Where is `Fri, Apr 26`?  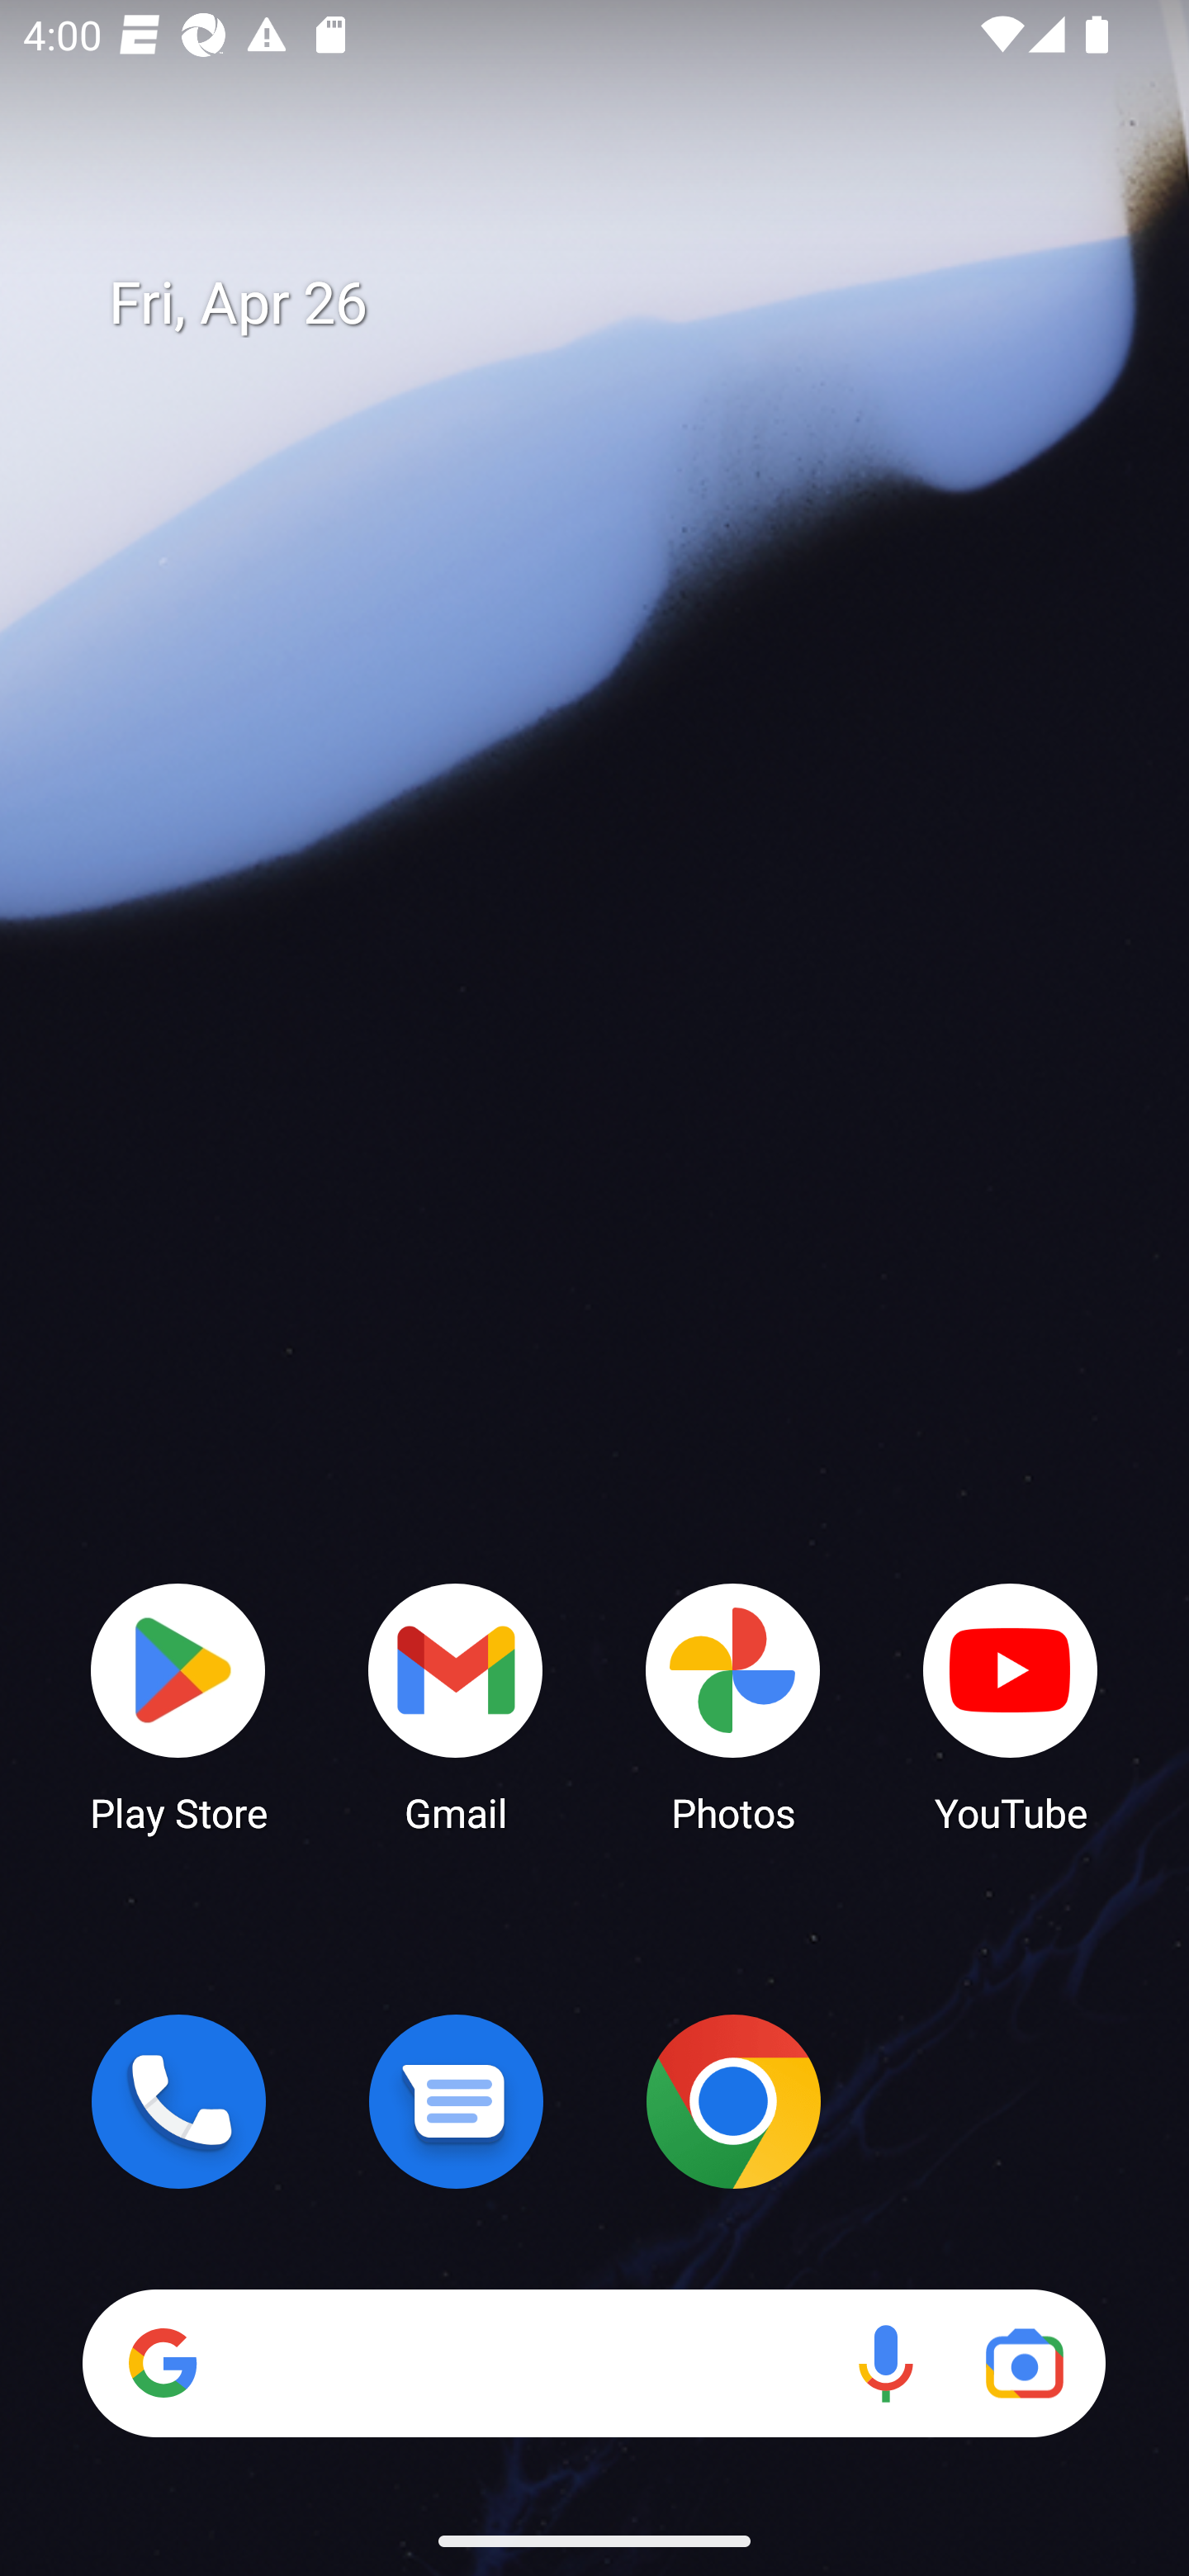 Fri, Apr 26 is located at coordinates (618, 304).